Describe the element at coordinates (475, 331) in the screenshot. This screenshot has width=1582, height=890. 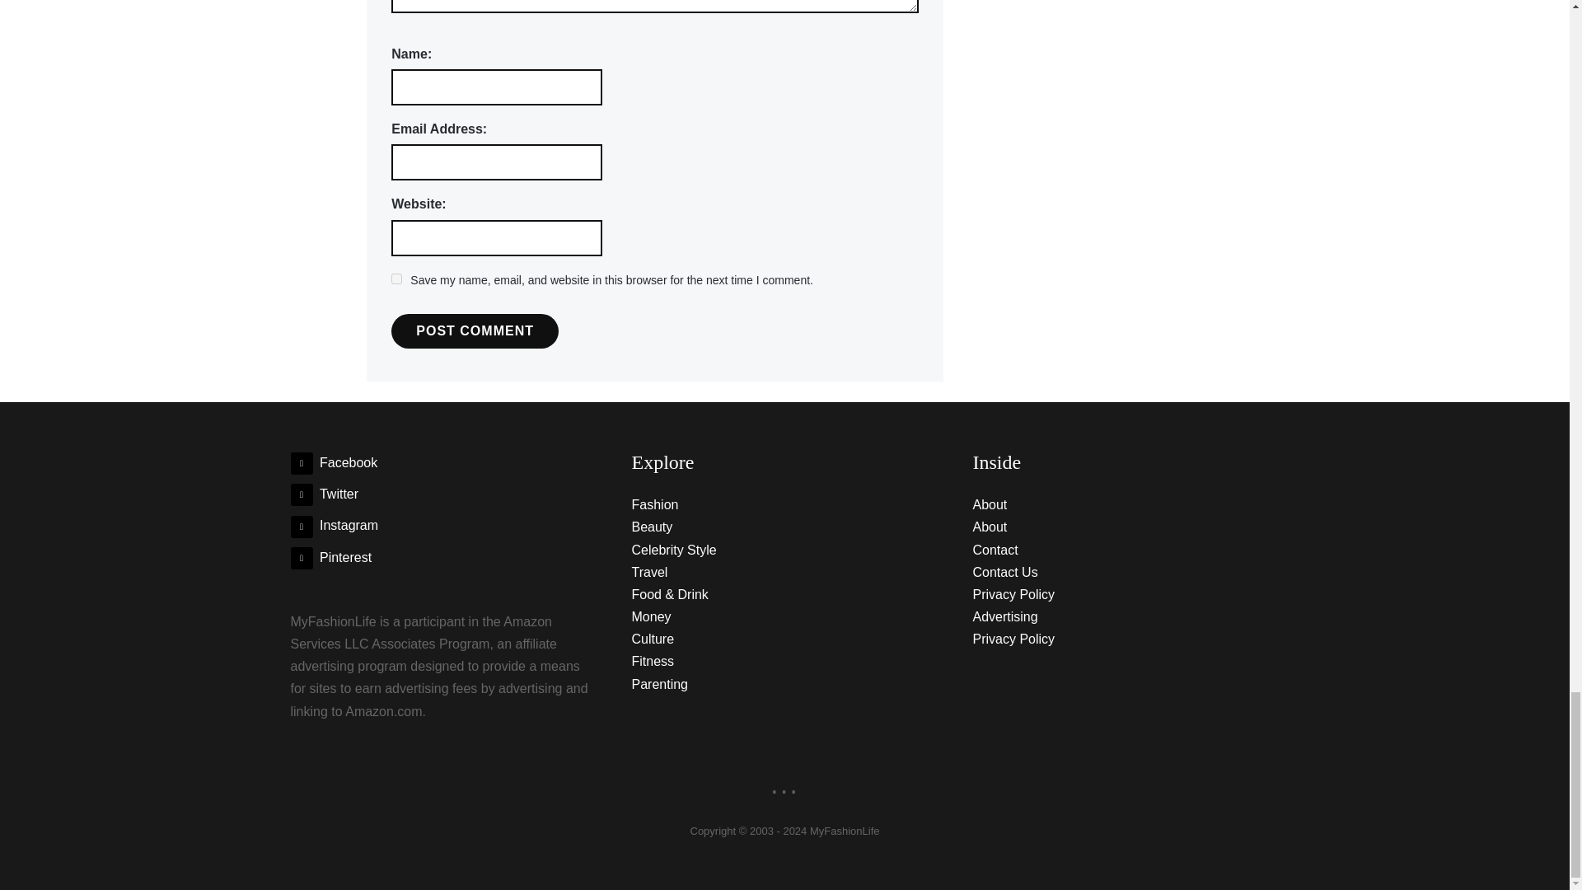
I see `Post Comment` at that location.